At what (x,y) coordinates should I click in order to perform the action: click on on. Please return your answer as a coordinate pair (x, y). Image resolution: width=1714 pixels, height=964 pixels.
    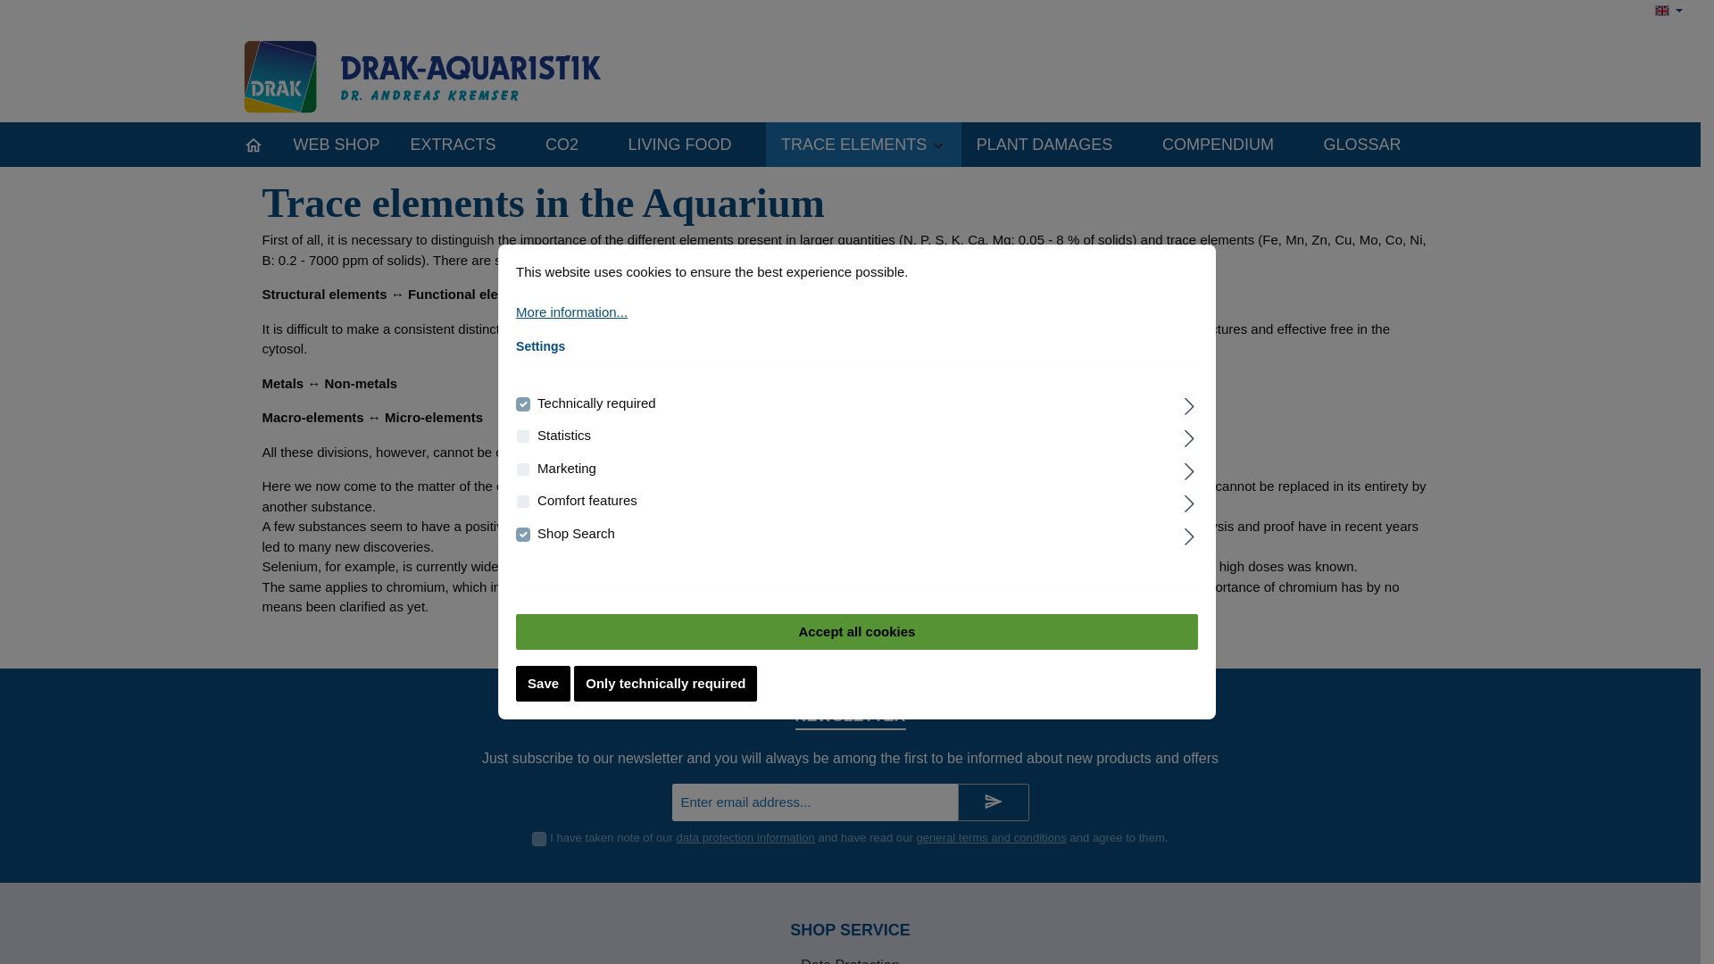
    Looking at the image, I should click on (539, 839).